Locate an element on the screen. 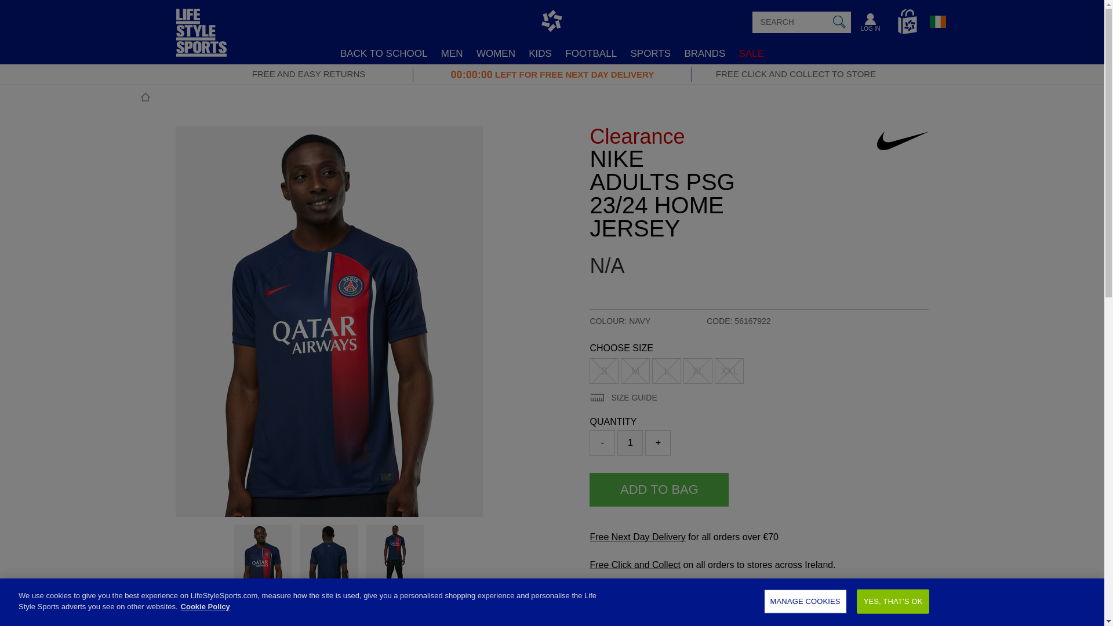  LOG IN is located at coordinates (870, 24).